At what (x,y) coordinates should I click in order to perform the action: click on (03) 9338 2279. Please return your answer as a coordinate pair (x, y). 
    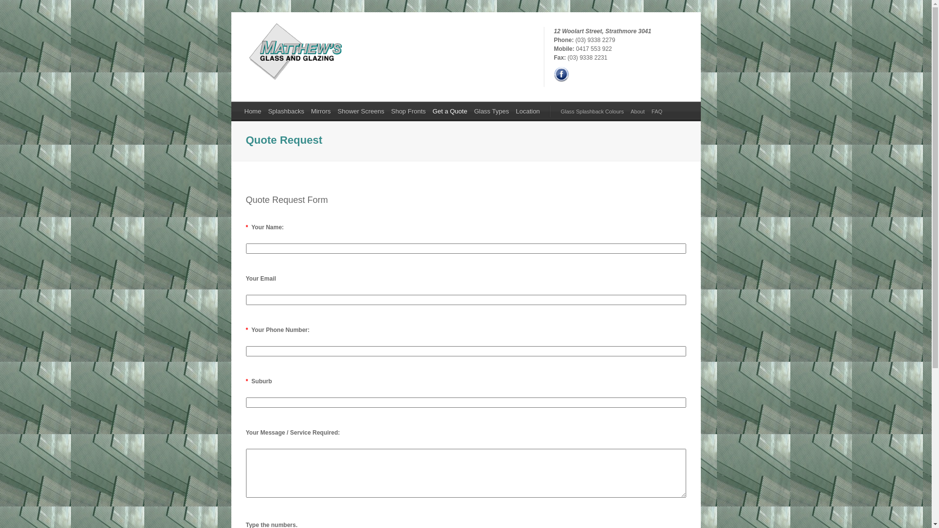
    Looking at the image, I should click on (595, 40).